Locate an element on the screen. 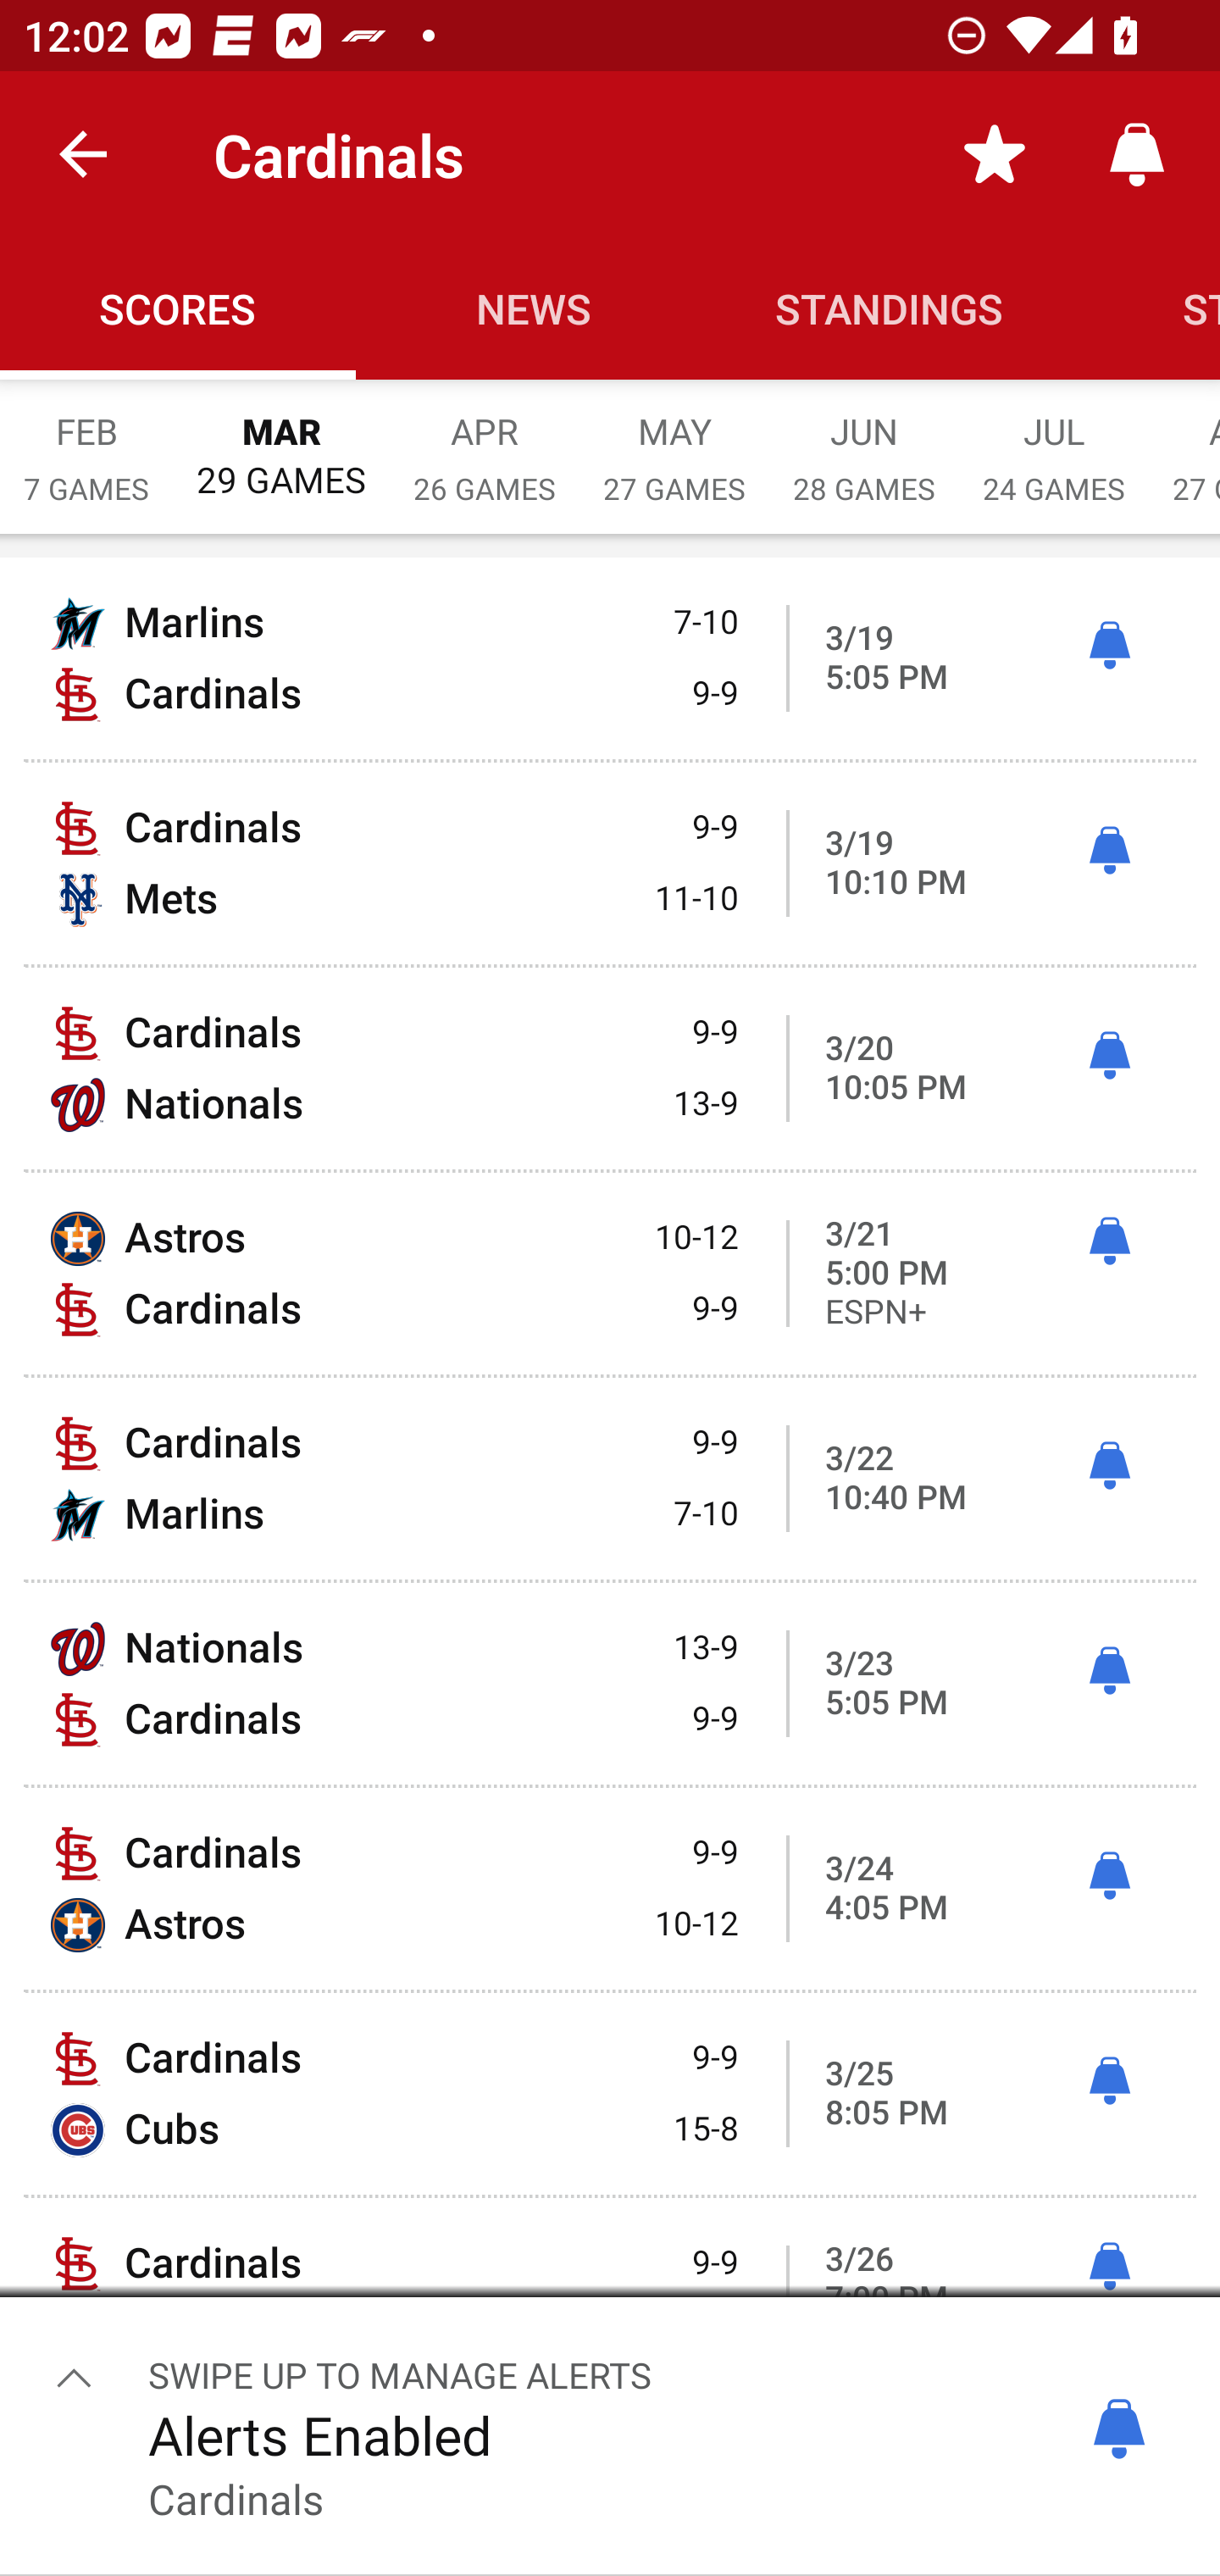 Image resolution: width=1220 pixels, height=2576 pixels. Cardinals 9-9 Mets 11-10 3/19 10:10 PM ì is located at coordinates (610, 863).